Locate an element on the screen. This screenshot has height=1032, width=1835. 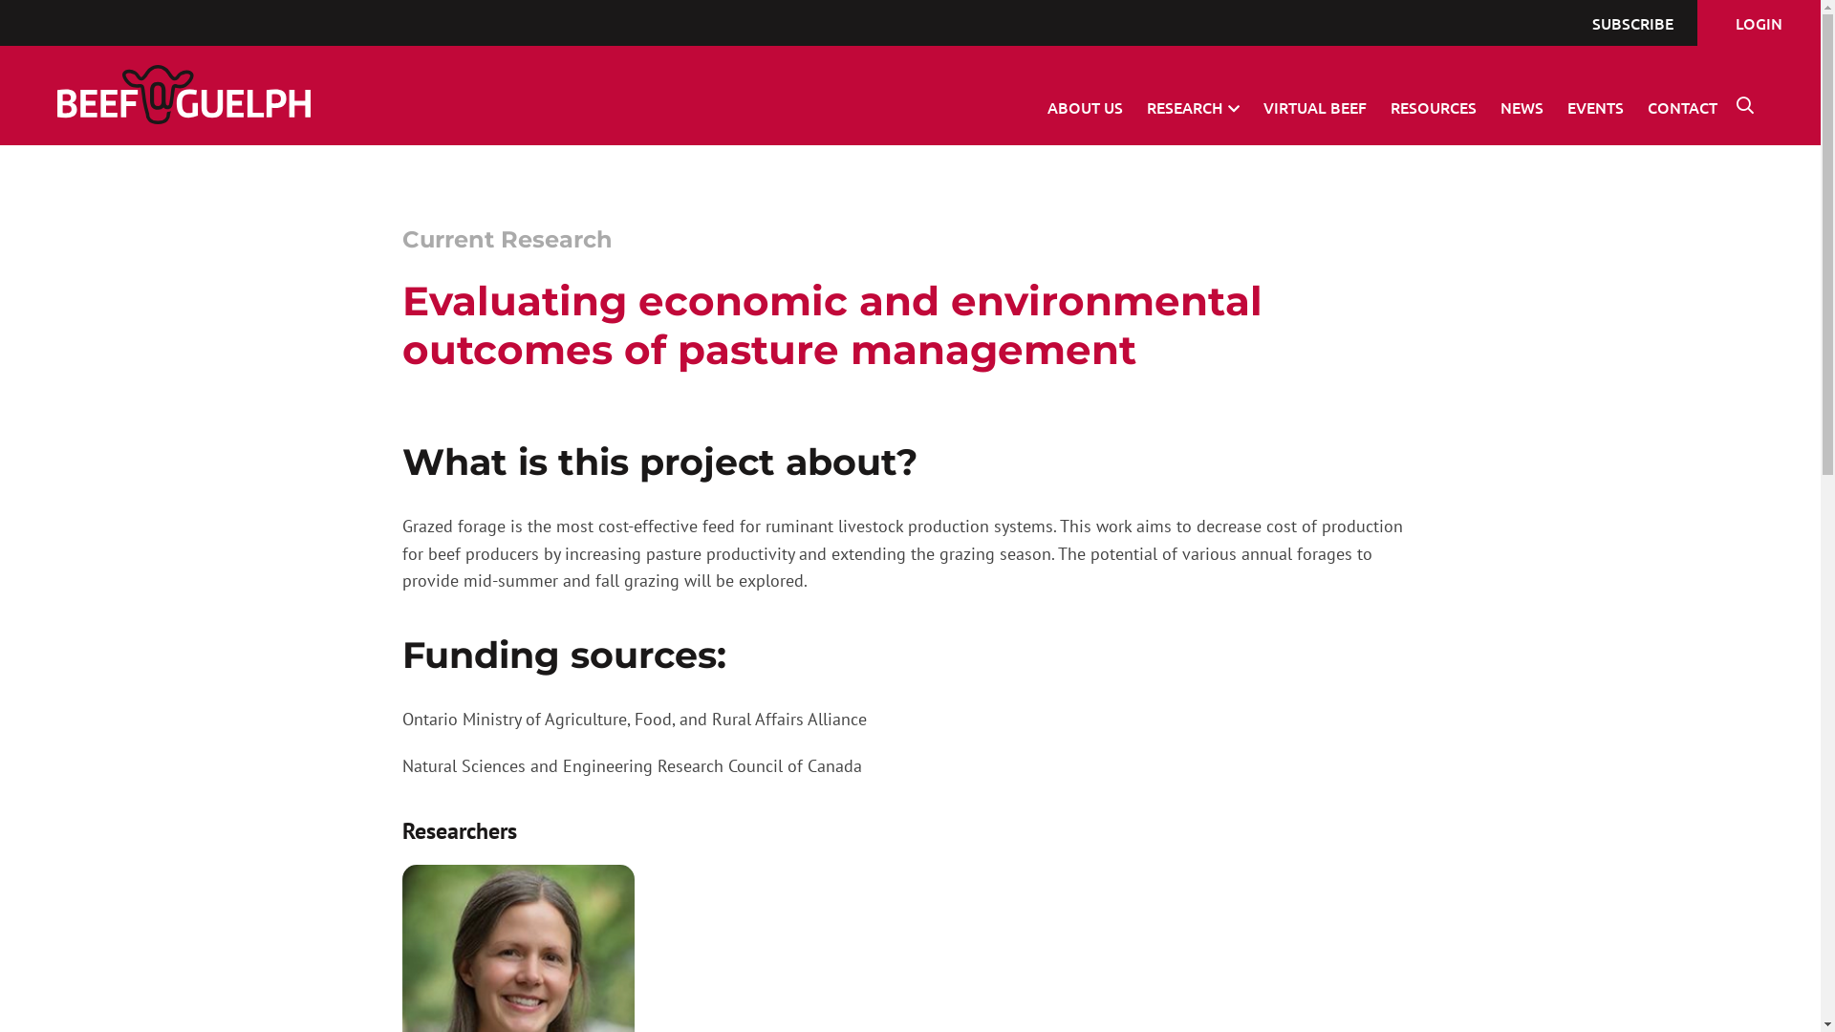
RESEARCH is located at coordinates (1193, 107).